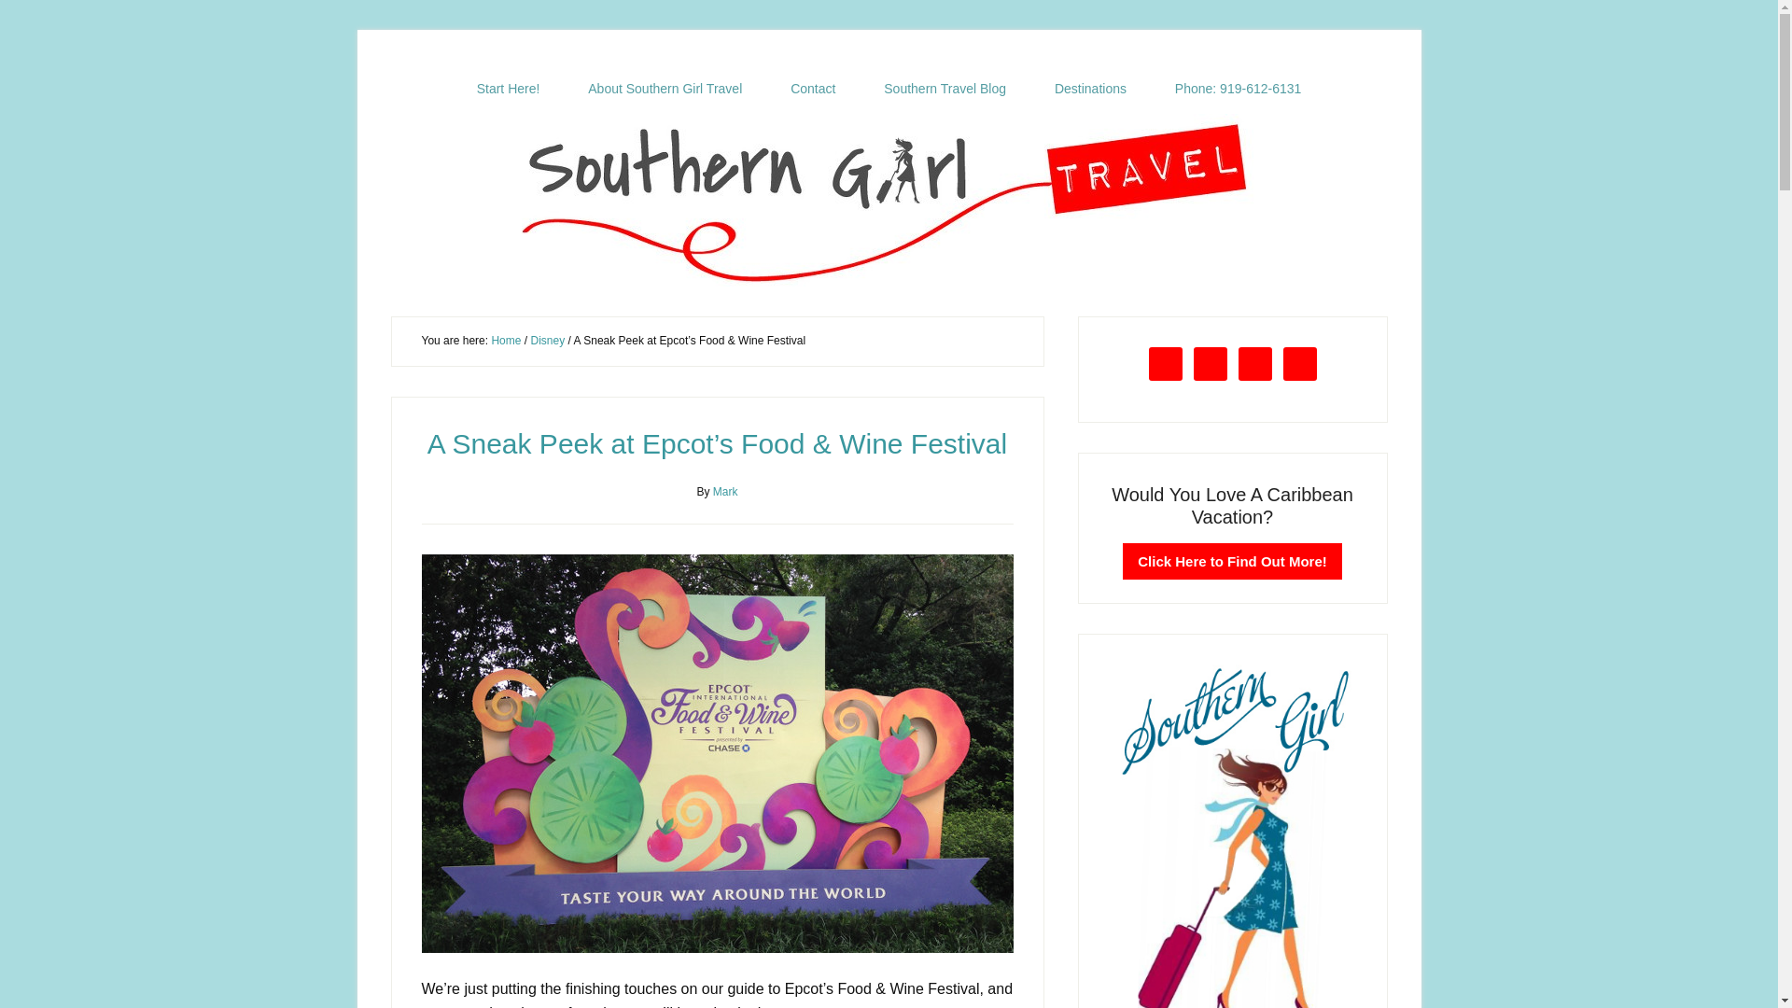  What do you see at coordinates (813, 89) in the screenshot?
I see `Contact` at bounding box center [813, 89].